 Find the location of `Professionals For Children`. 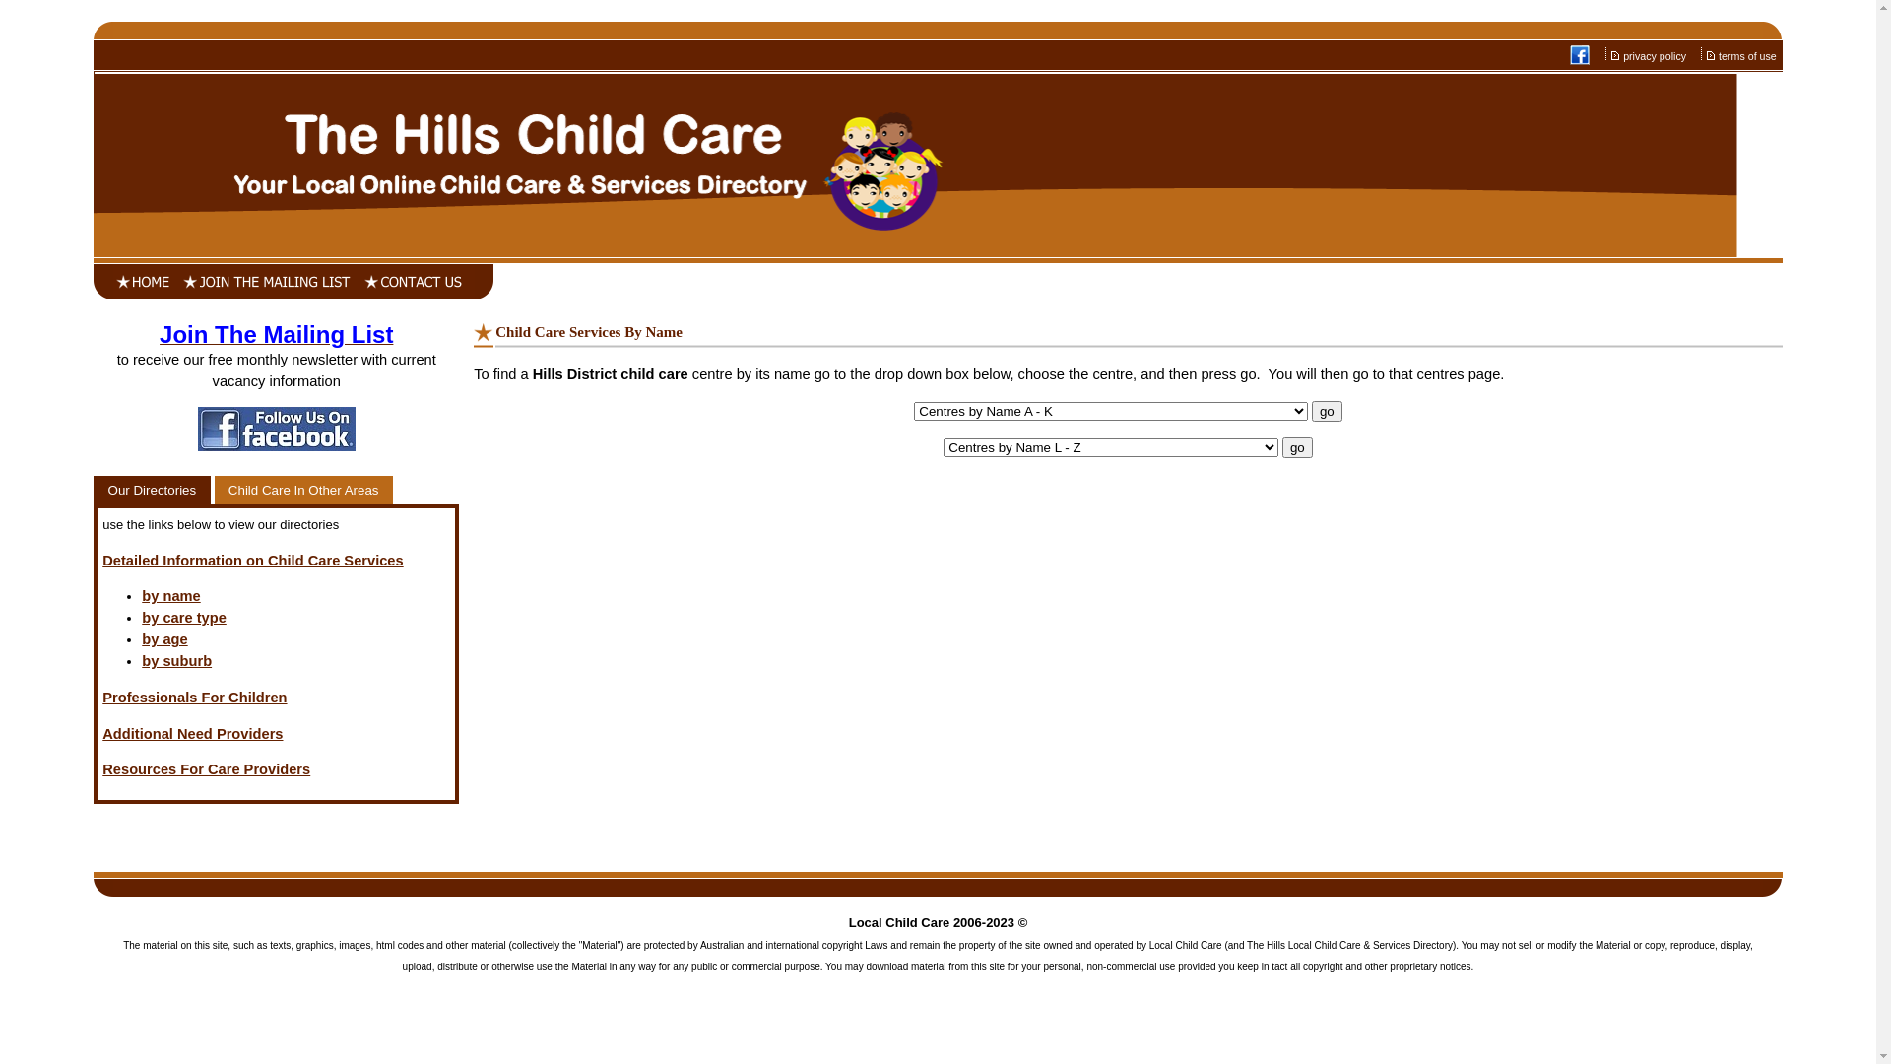

Professionals For Children is located at coordinates (195, 698).